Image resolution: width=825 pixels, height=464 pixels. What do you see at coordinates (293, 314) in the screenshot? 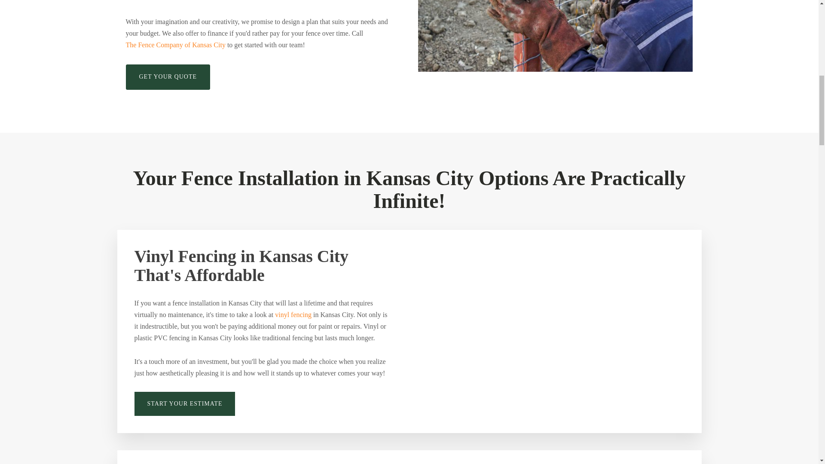
I see `vinyl fencing` at bounding box center [293, 314].